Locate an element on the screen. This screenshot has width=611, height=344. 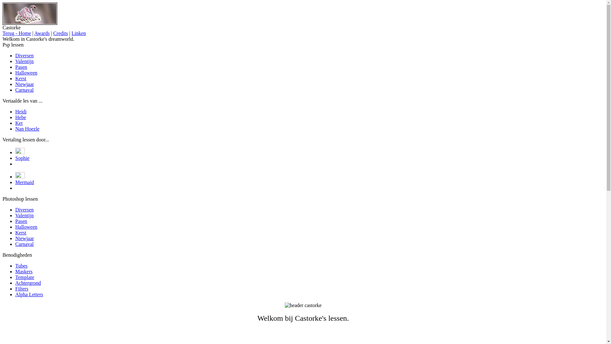
Mermaid is located at coordinates (25, 182).